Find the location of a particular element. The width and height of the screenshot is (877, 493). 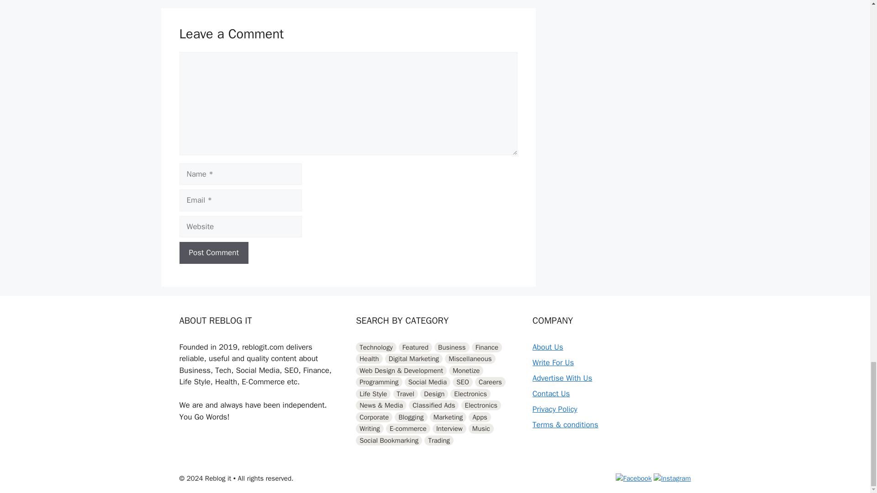

Technology is located at coordinates (376, 347).